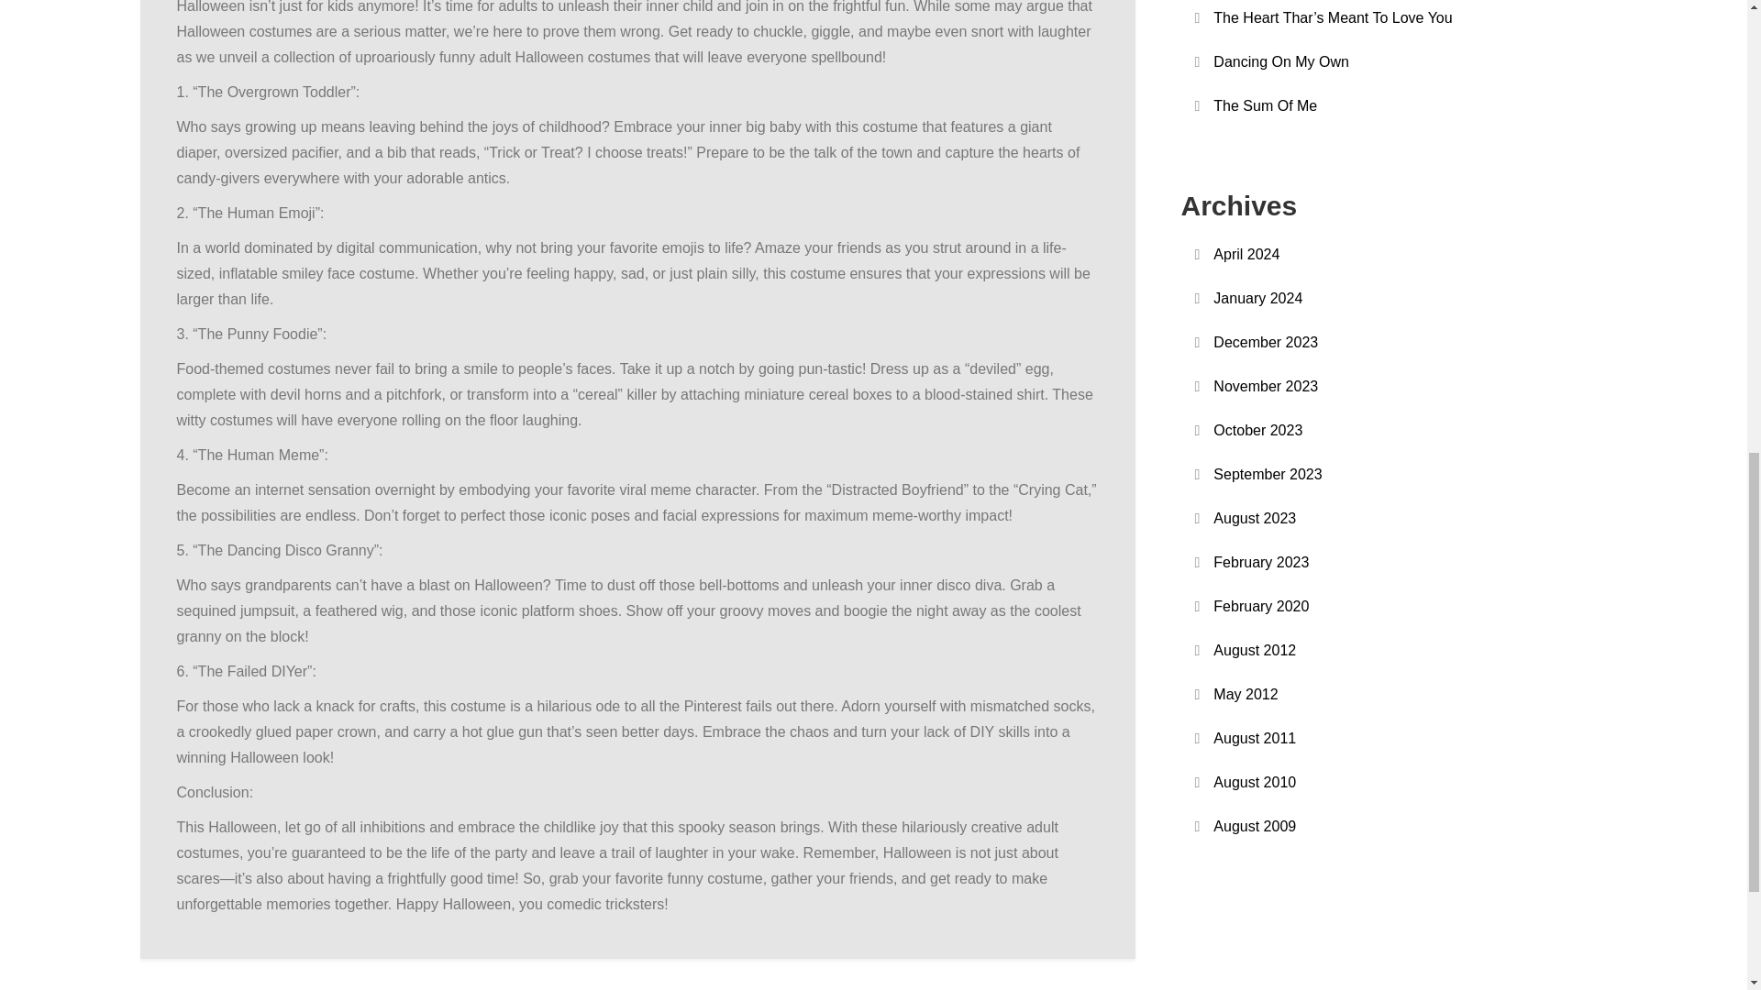 This screenshot has height=990, width=1761. Describe the element at coordinates (1255, 826) in the screenshot. I see `August 2009` at that location.